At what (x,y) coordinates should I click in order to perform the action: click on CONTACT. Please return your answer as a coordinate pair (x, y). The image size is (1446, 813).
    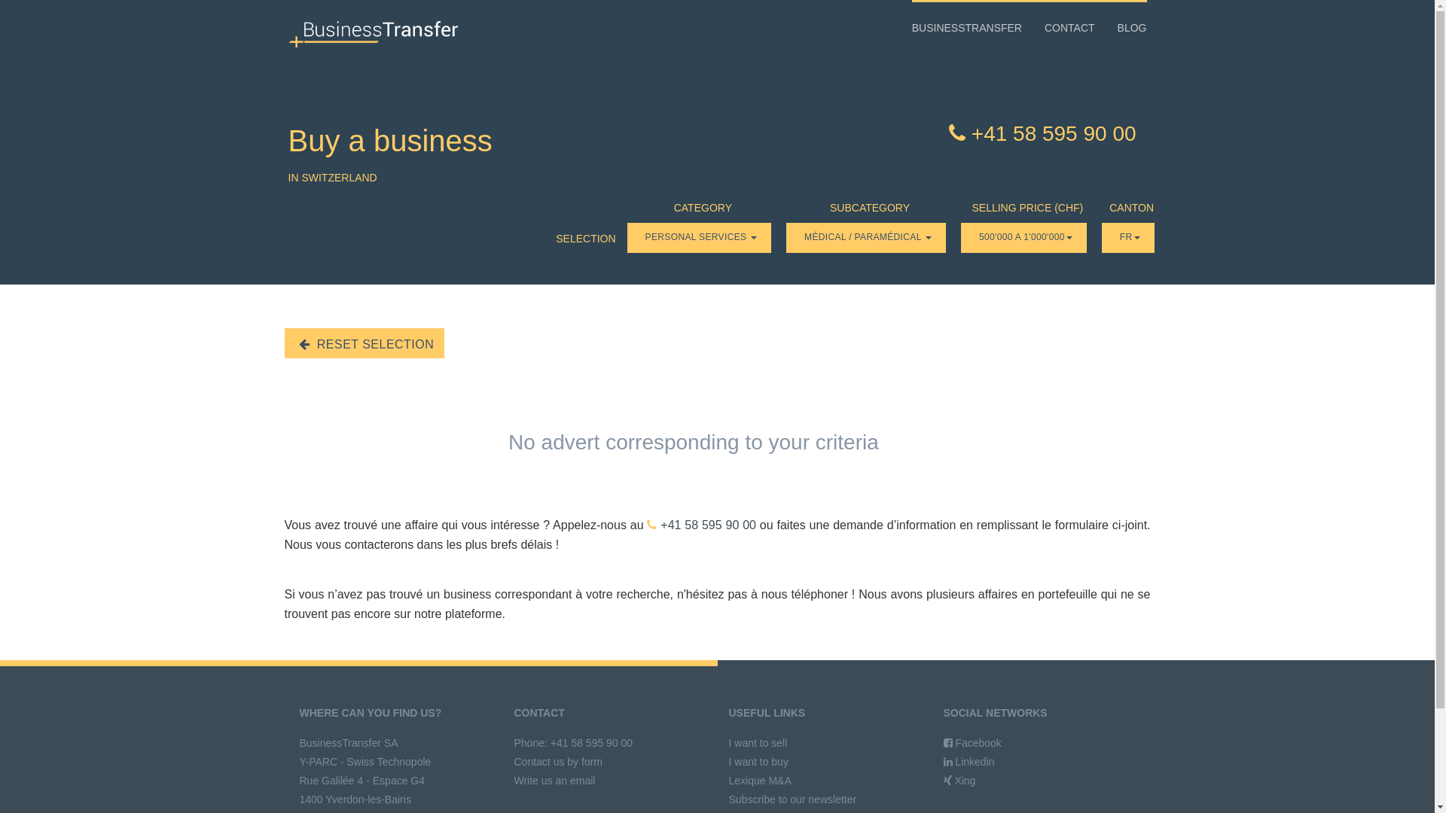
    Looking at the image, I should click on (1069, 28).